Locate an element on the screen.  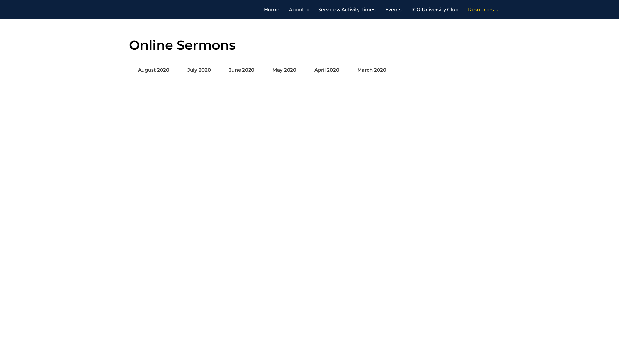
July 2020 is located at coordinates (199, 70).